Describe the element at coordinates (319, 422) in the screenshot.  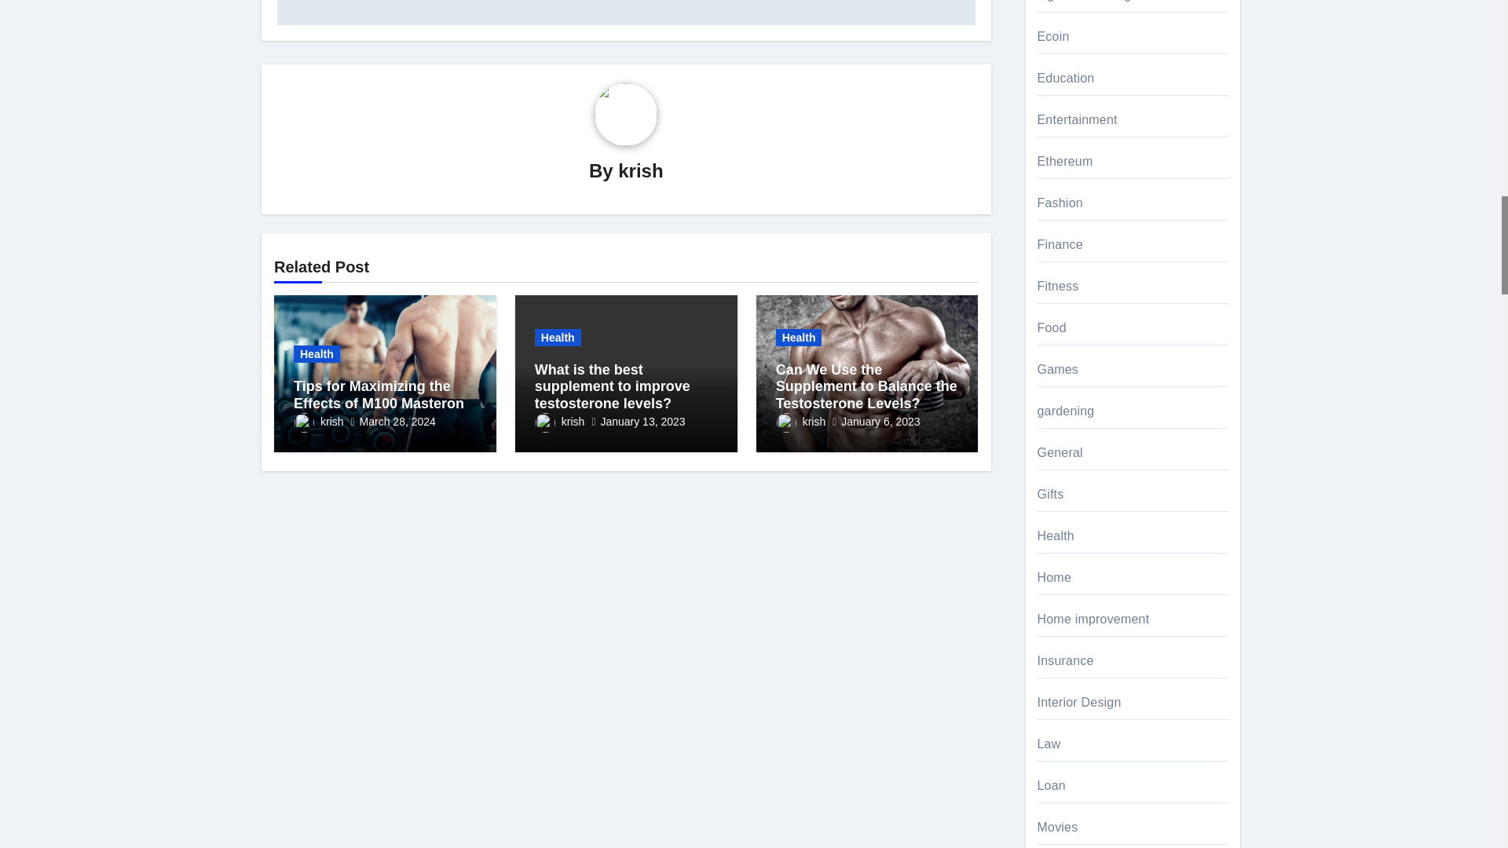
I see `krish` at that location.